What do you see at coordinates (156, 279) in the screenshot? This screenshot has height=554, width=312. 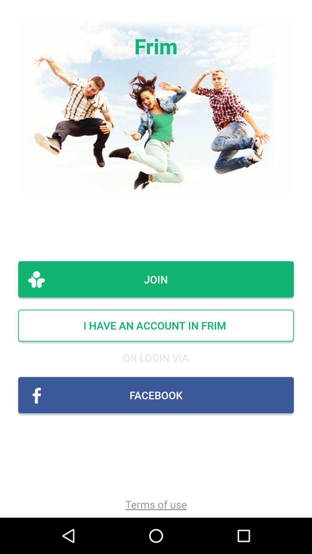 I see `tap icon above i have an item` at bounding box center [156, 279].